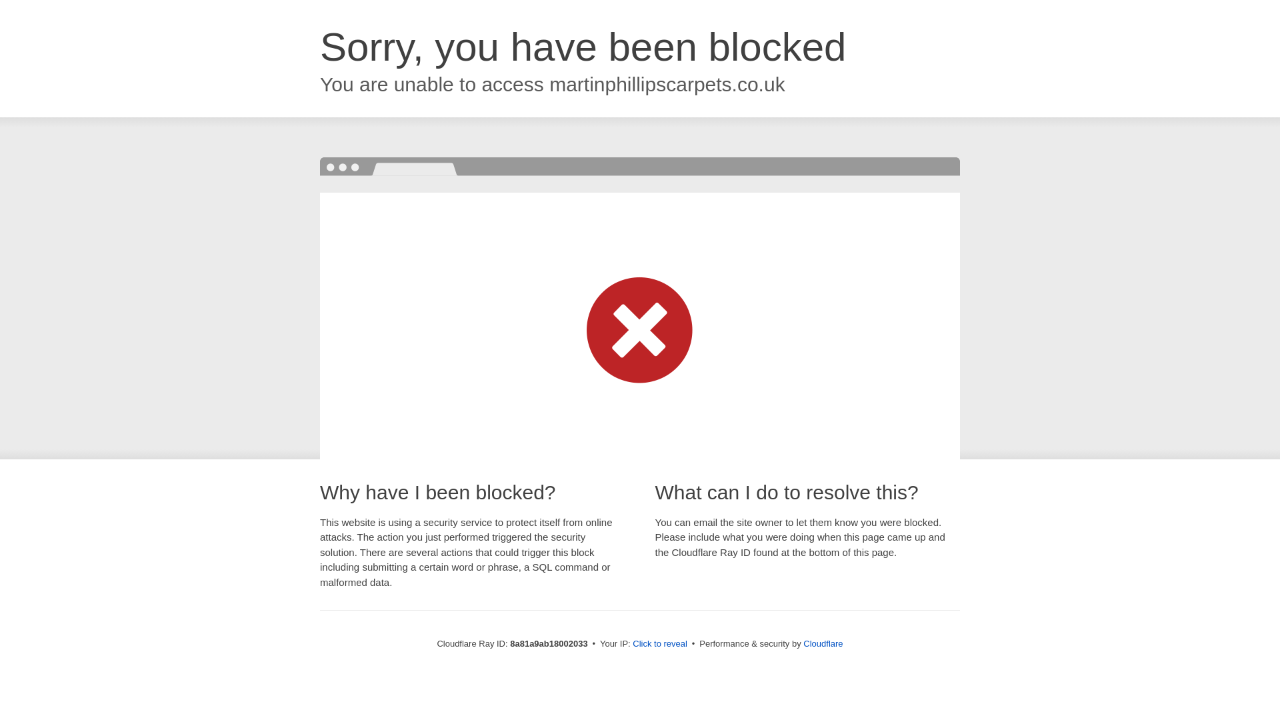 The width and height of the screenshot is (1280, 720). What do you see at coordinates (823, 643) in the screenshot?
I see `Cloudflare` at bounding box center [823, 643].